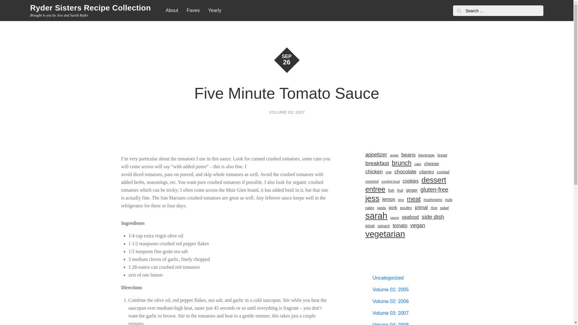 The width and height of the screenshot is (578, 325). I want to click on cocktail, so click(443, 172).